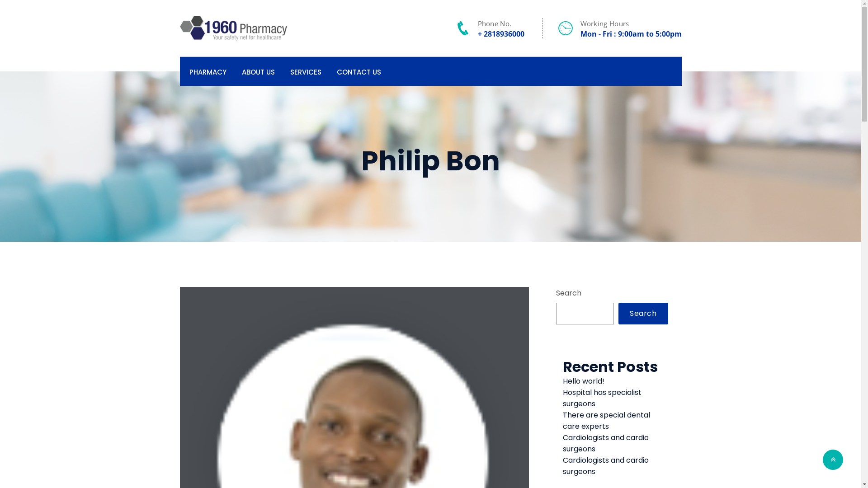 Image resolution: width=868 pixels, height=488 pixels. I want to click on Cardiologists and cardio surgeons, so click(606, 443).